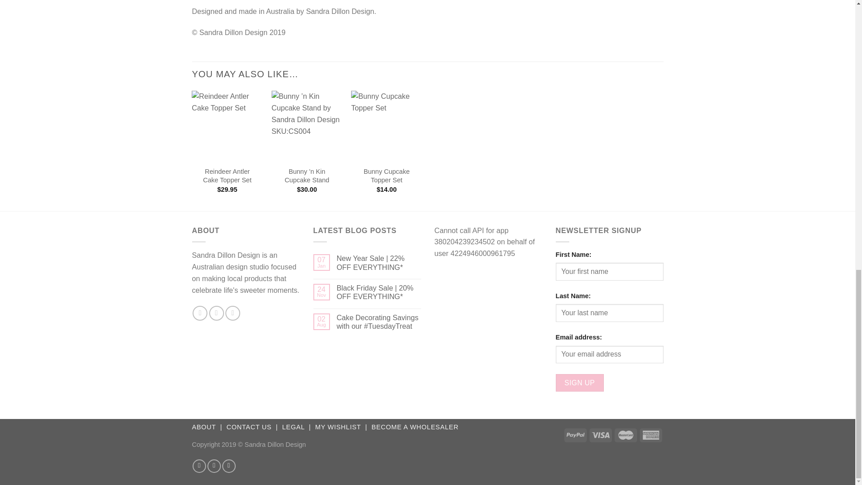 The height and width of the screenshot is (485, 862). What do you see at coordinates (580, 383) in the screenshot?
I see `Sign up` at bounding box center [580, 383].